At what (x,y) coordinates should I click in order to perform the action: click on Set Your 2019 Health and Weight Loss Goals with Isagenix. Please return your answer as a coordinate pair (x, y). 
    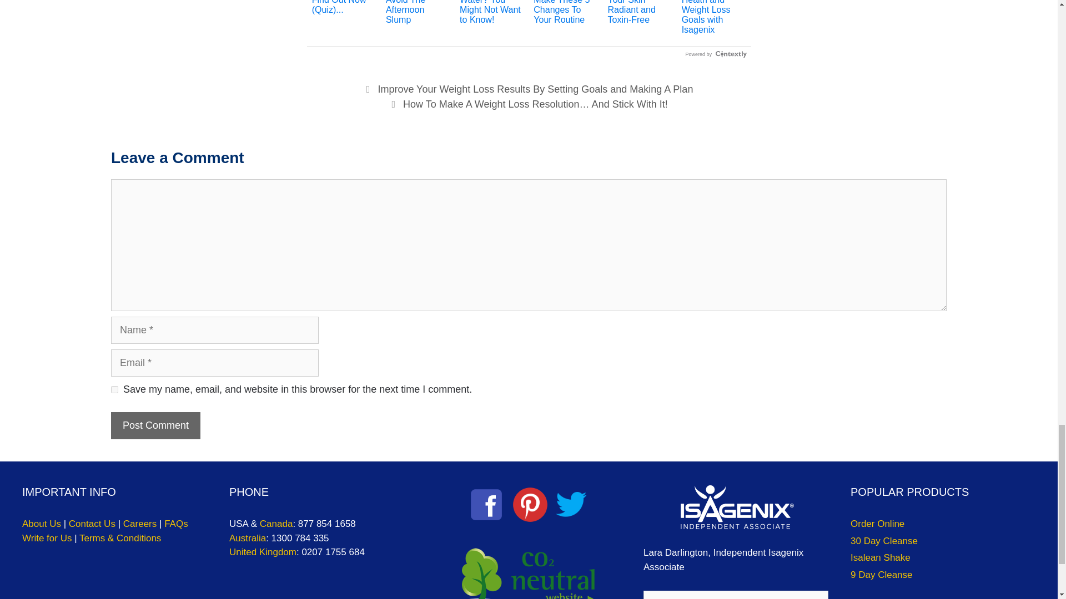
    Looking at the image, I should click on (714, 17).